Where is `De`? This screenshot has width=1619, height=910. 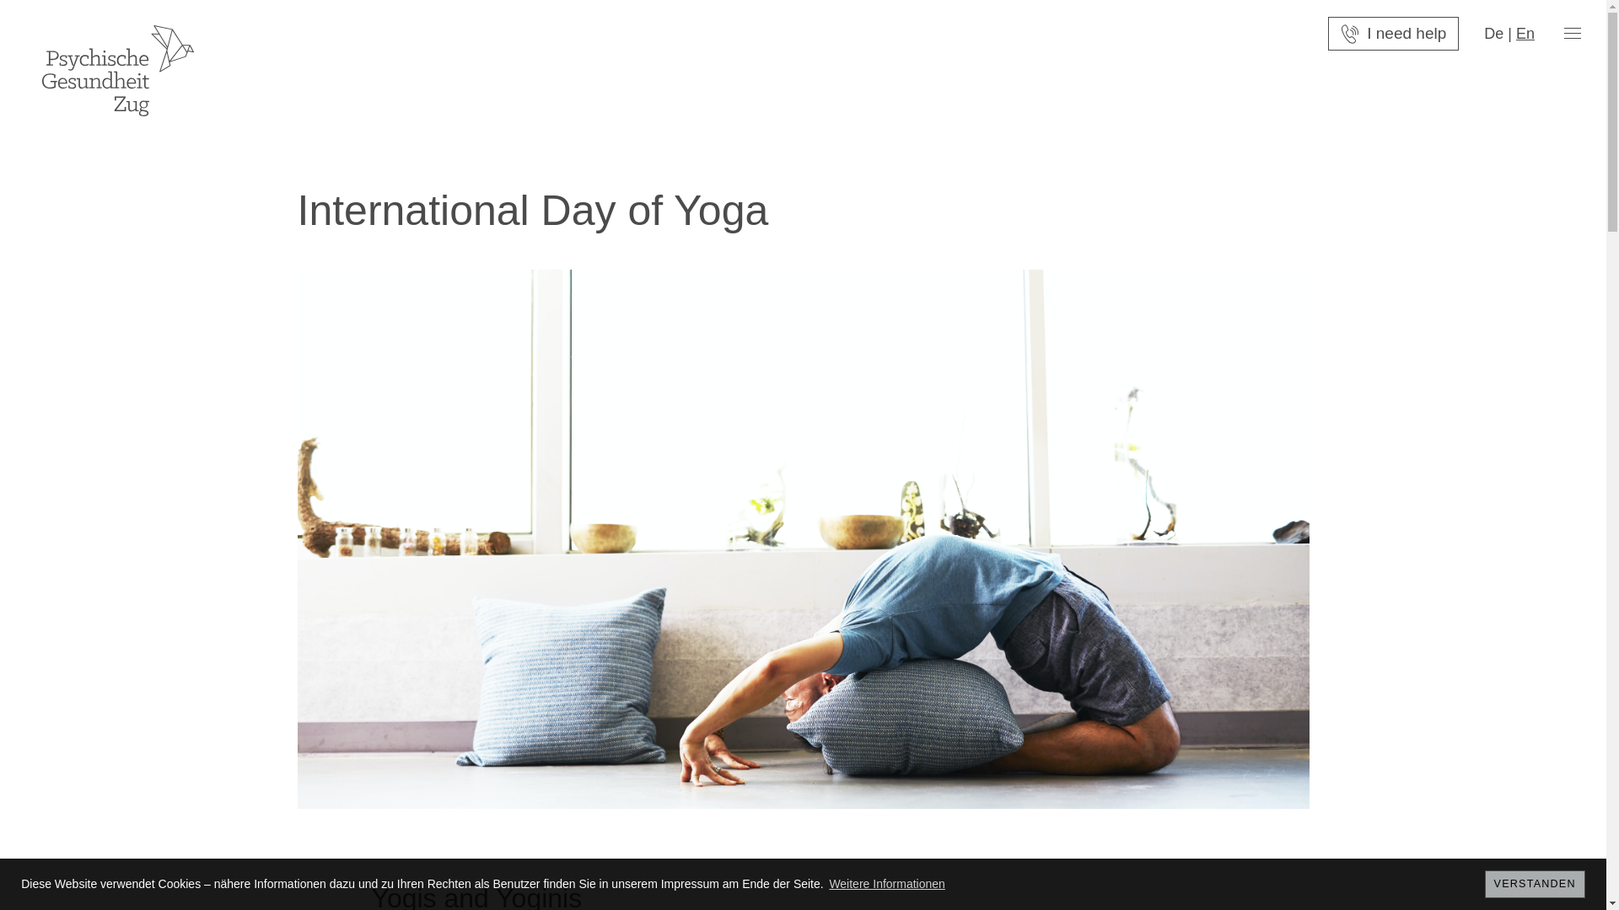
De is located at coordinates (1494, 34).